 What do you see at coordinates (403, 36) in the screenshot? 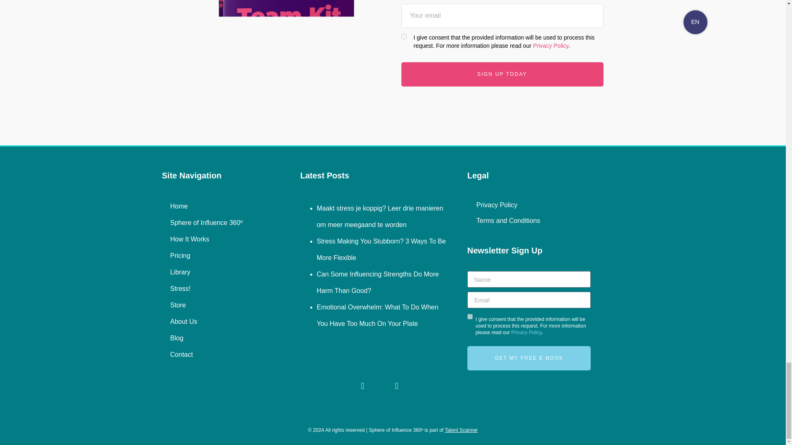
I see `on` at bounding box center [403, 36].